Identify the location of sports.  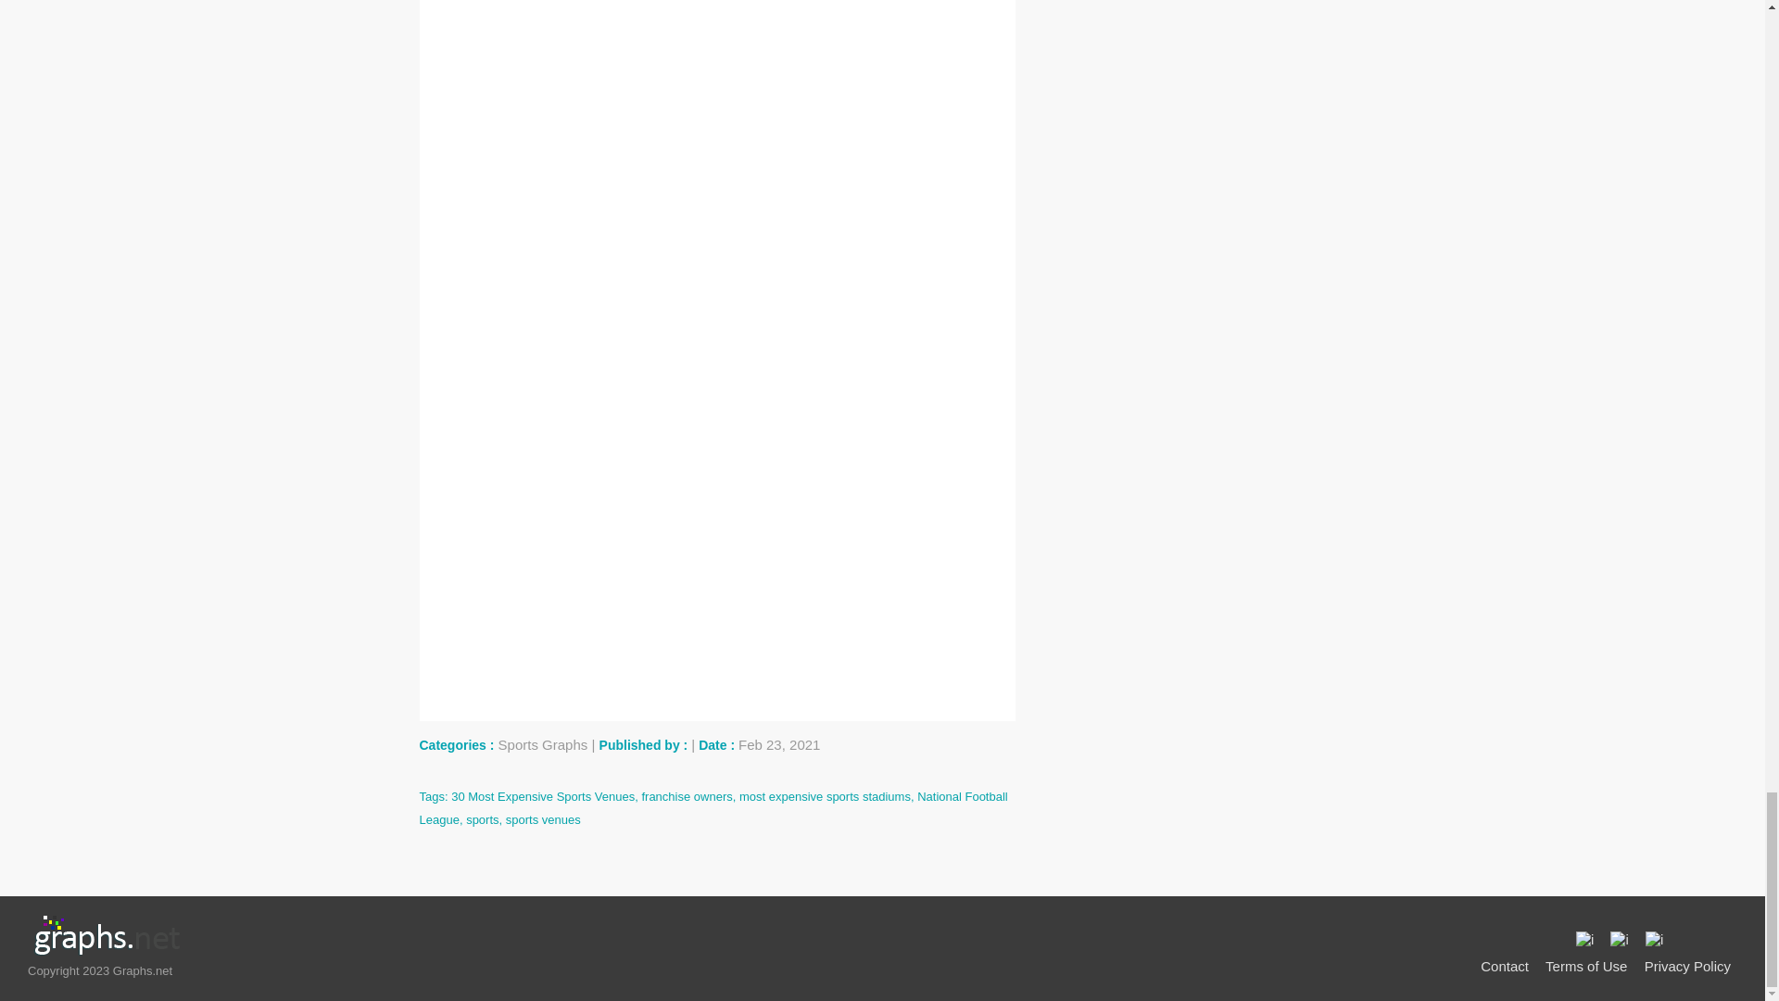
(482, 819).